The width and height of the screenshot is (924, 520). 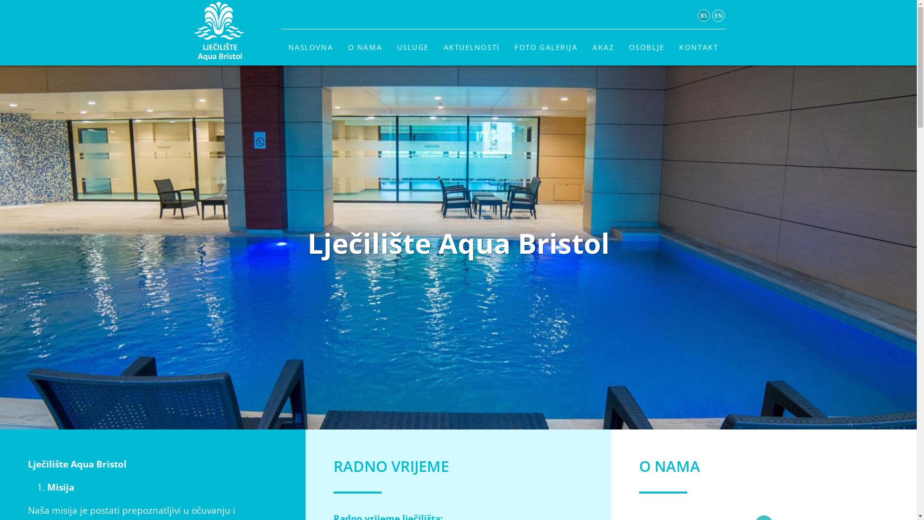 I want to click on EN, so click(x=719, y=15).